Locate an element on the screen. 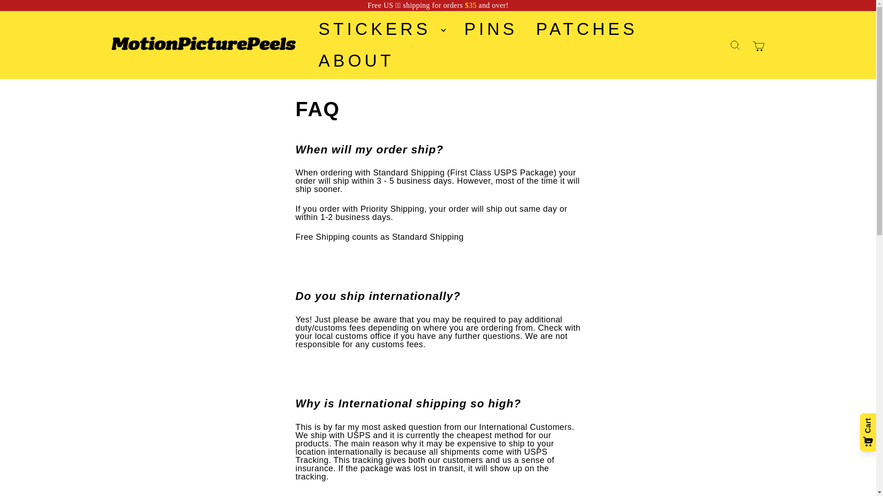  PINS is located at coordinates (490, 29).